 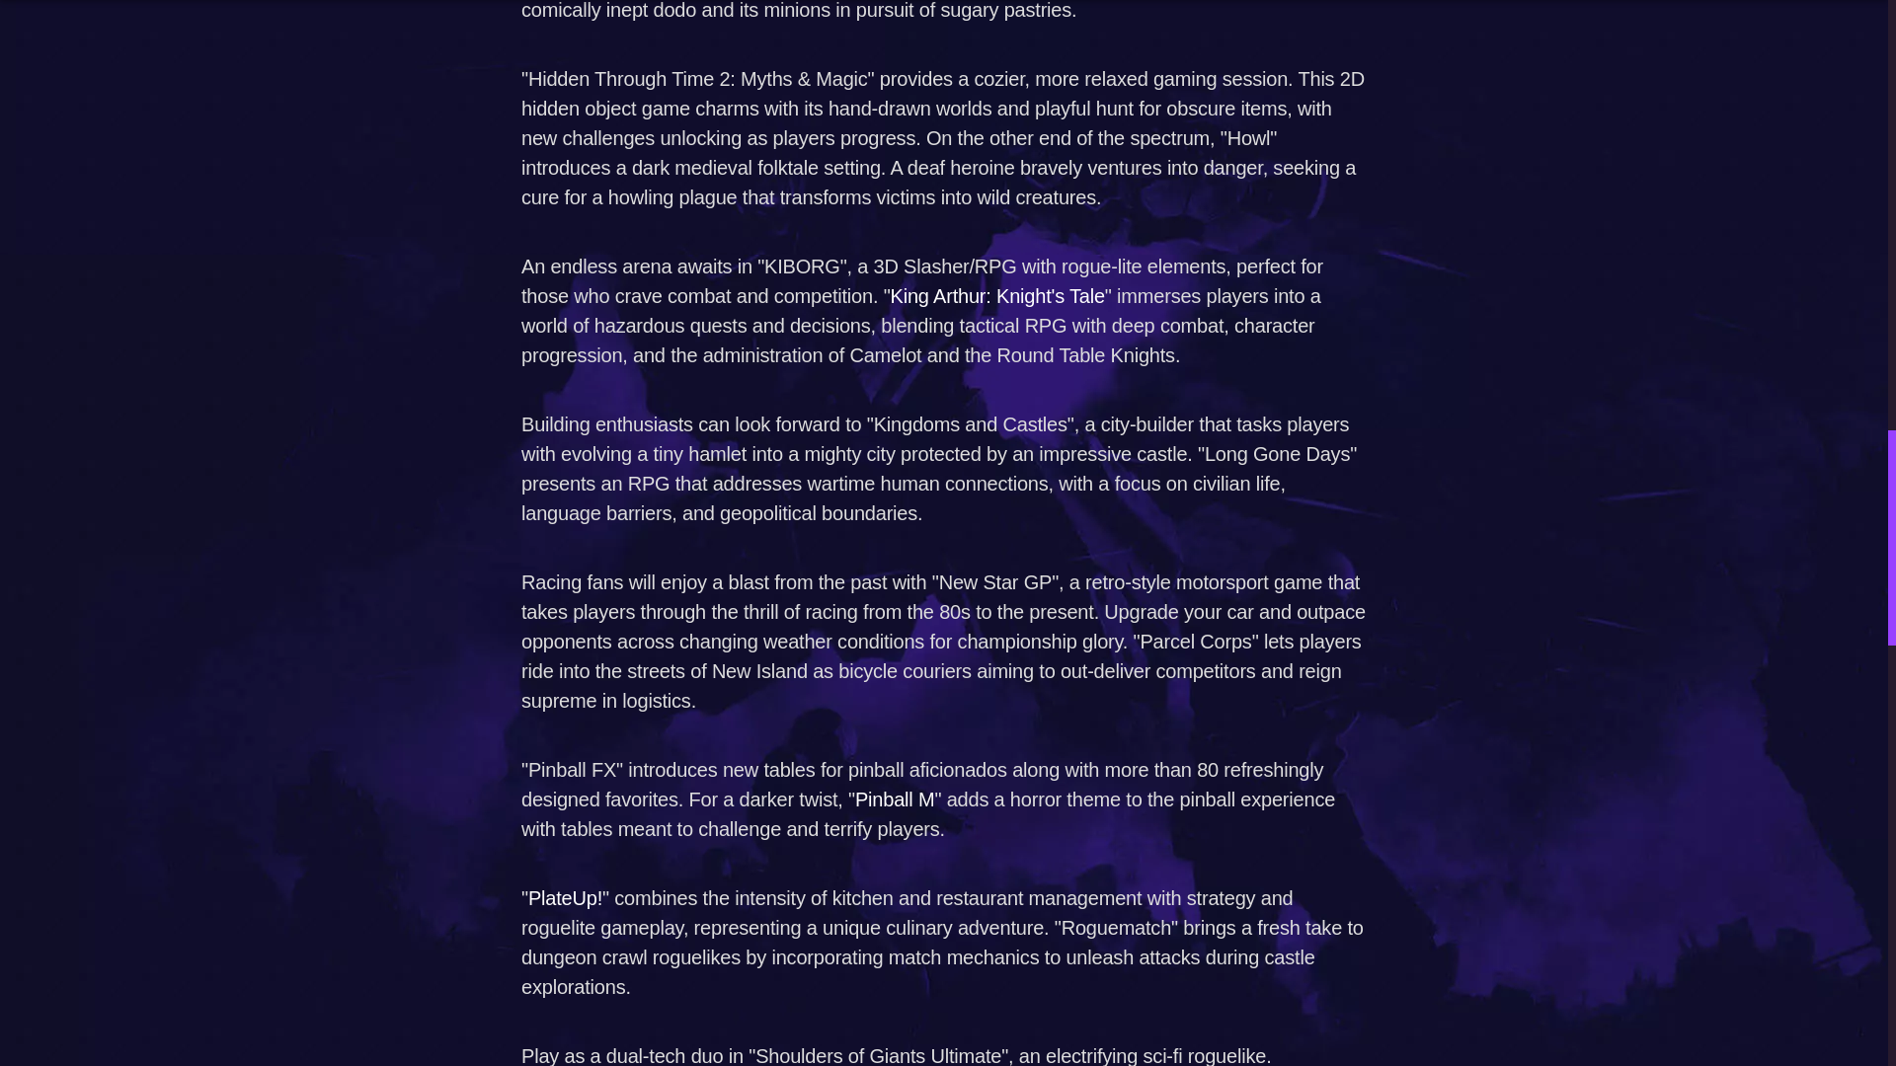 I want to click on King Arthur: Knight's Tale, so click(x=997, y=294).